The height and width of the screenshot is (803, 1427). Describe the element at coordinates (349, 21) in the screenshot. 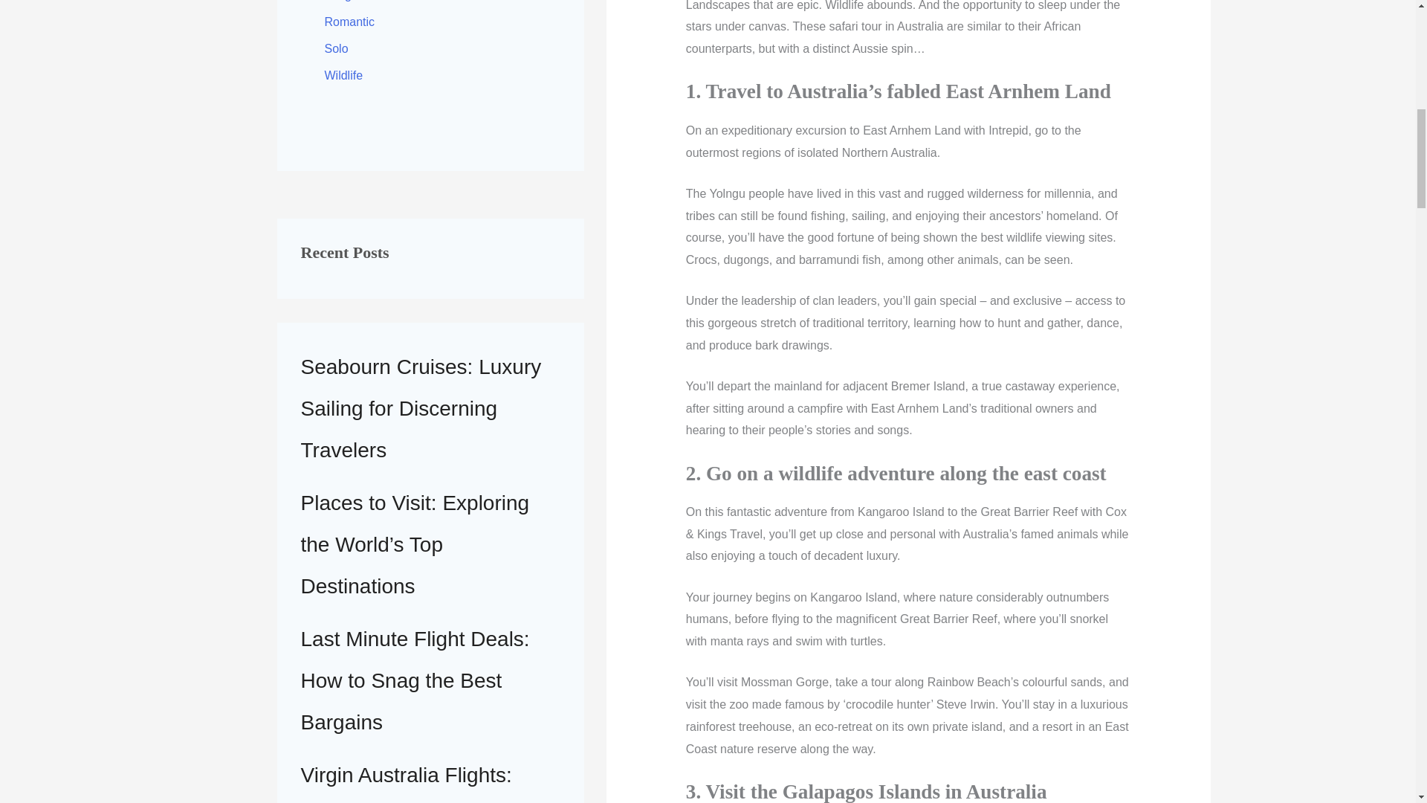

I see `Romantic` at that location.